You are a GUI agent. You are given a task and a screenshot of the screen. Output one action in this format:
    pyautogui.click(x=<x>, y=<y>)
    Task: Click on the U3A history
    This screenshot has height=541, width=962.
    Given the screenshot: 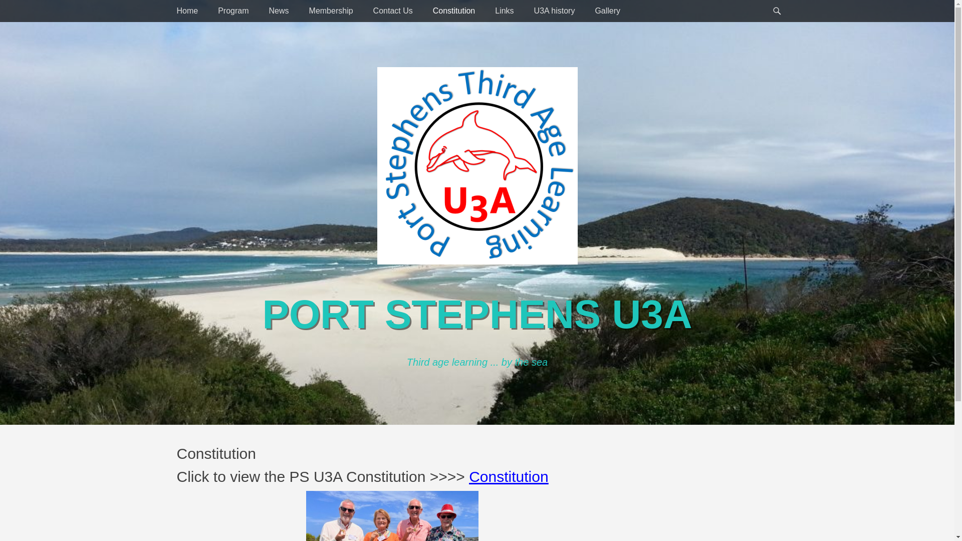 What is the action you would take?
    pyautogui.click(x=555, y=11)
    